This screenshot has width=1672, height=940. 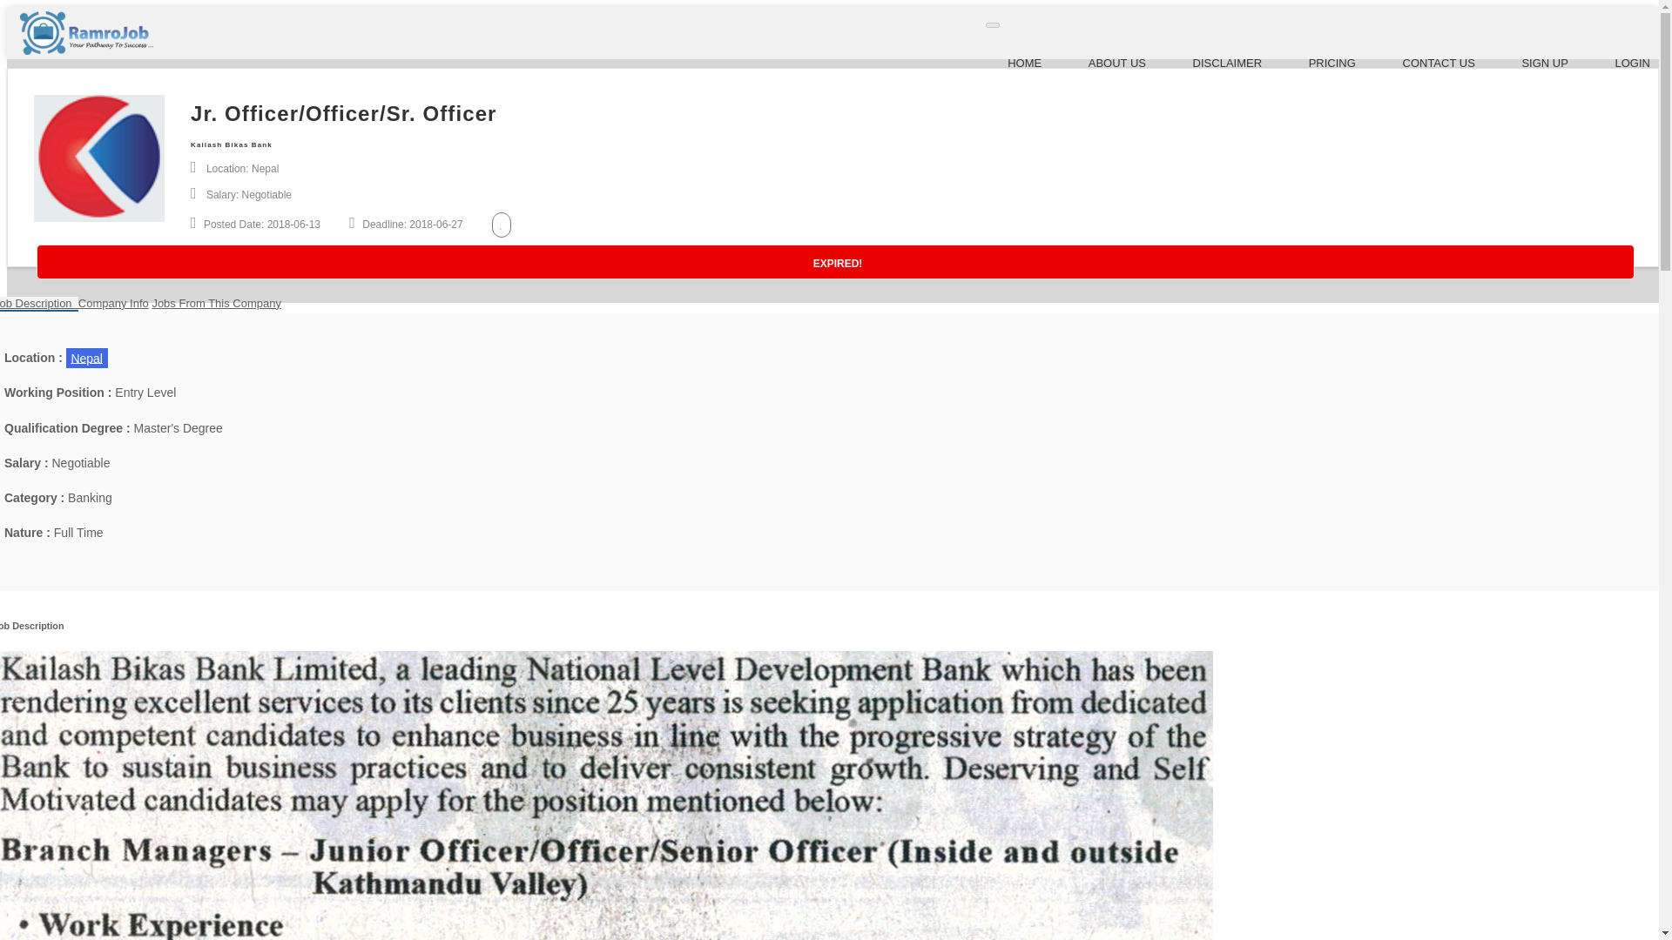 I want to click on Login, so click(x=1632, y=63).